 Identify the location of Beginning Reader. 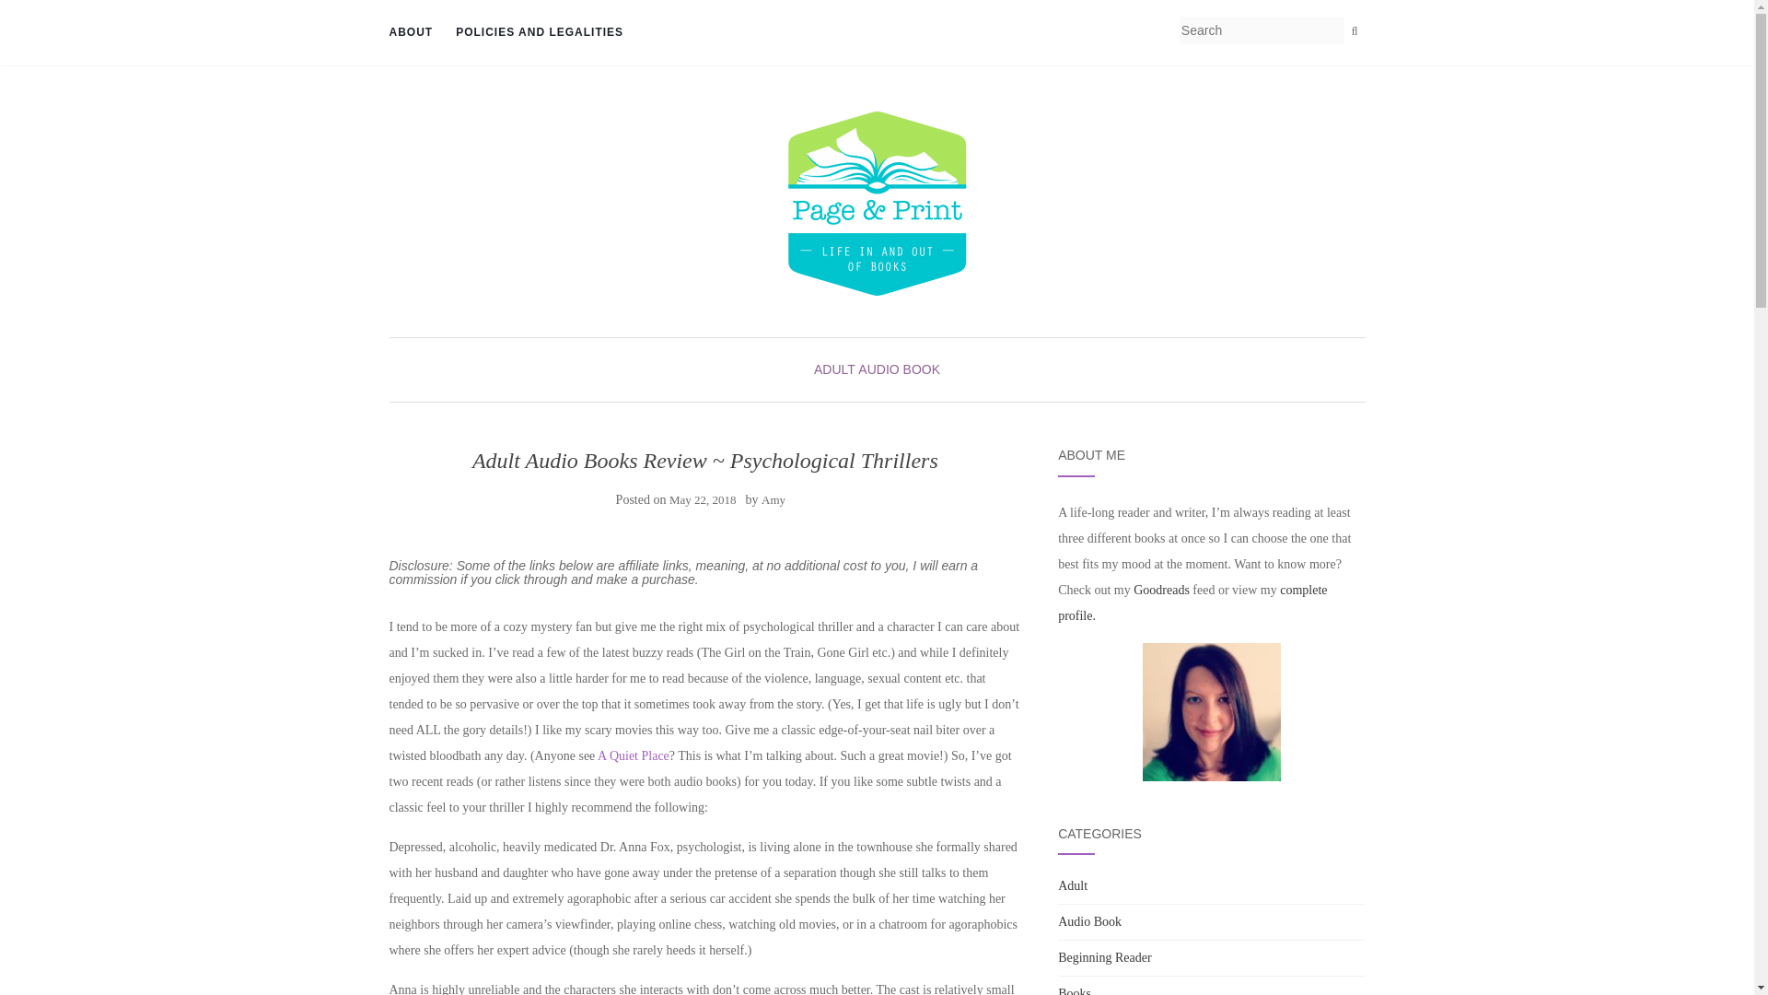
(1103, 957).